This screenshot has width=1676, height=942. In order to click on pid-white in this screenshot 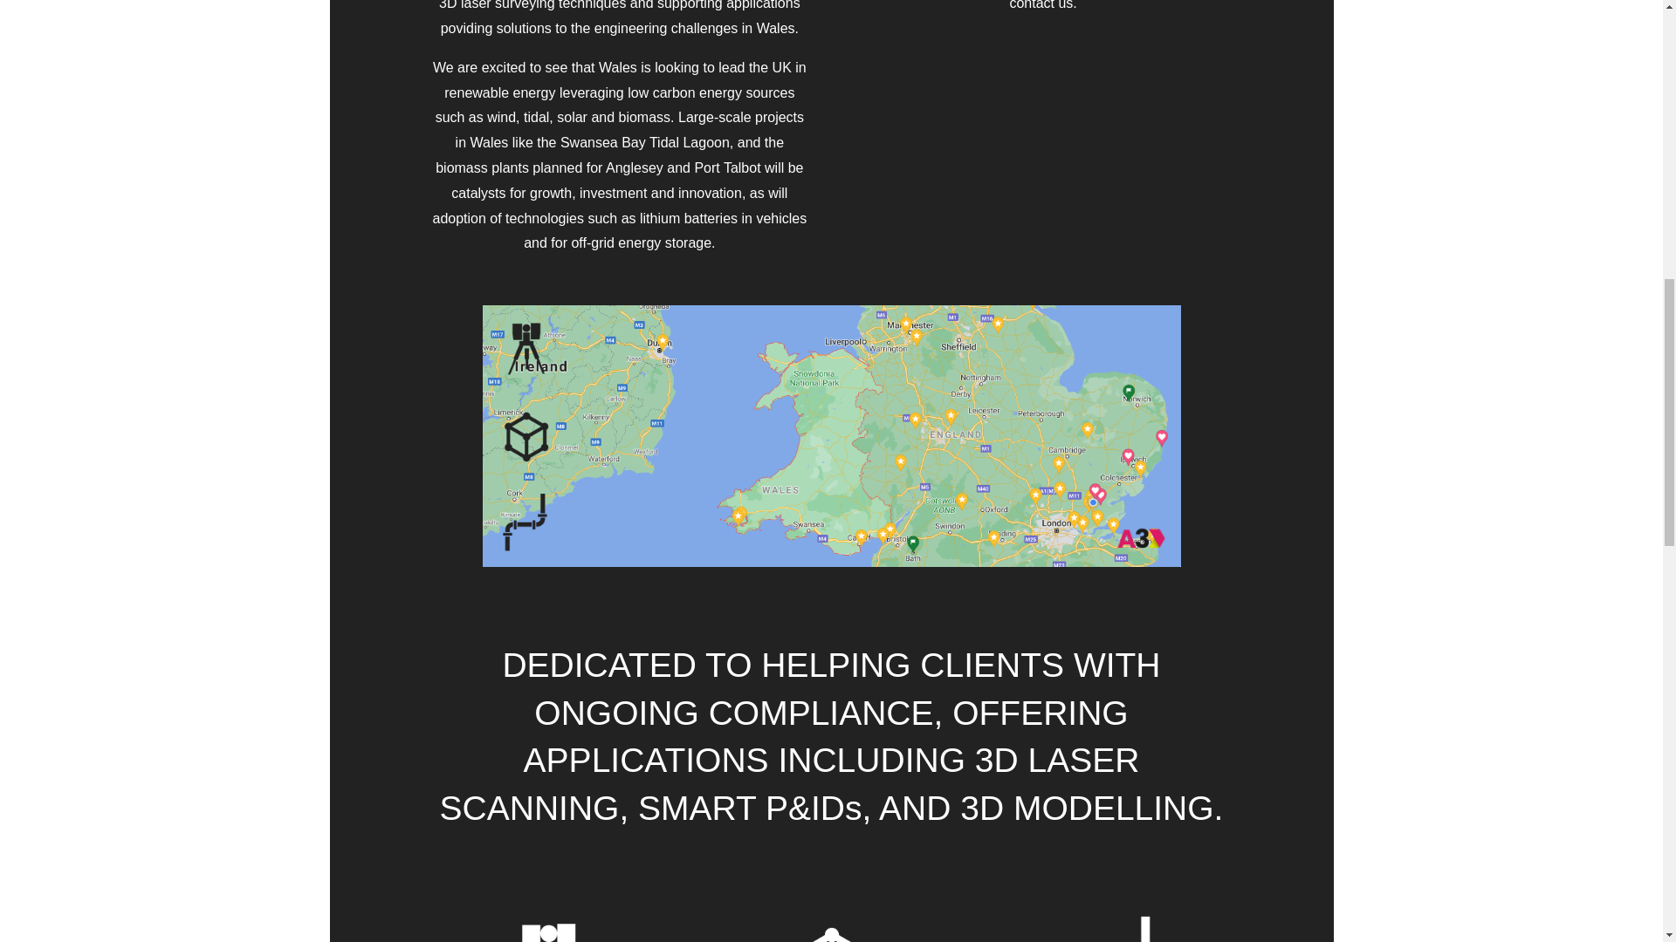, I will do `click(1113, 916)`.